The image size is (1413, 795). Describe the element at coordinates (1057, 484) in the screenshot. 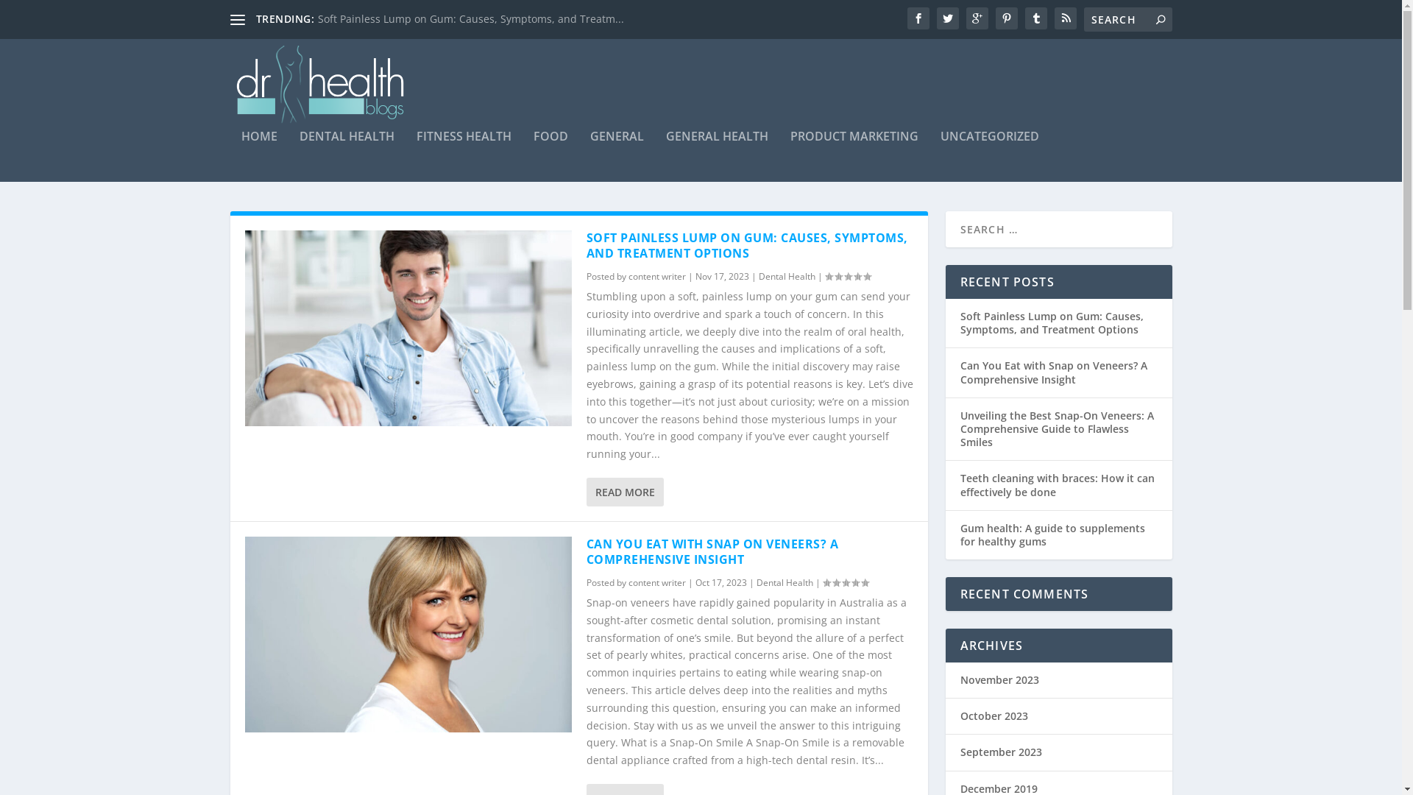

I see `Teeth cleaning with braces: How it can effectively be done` at that location.